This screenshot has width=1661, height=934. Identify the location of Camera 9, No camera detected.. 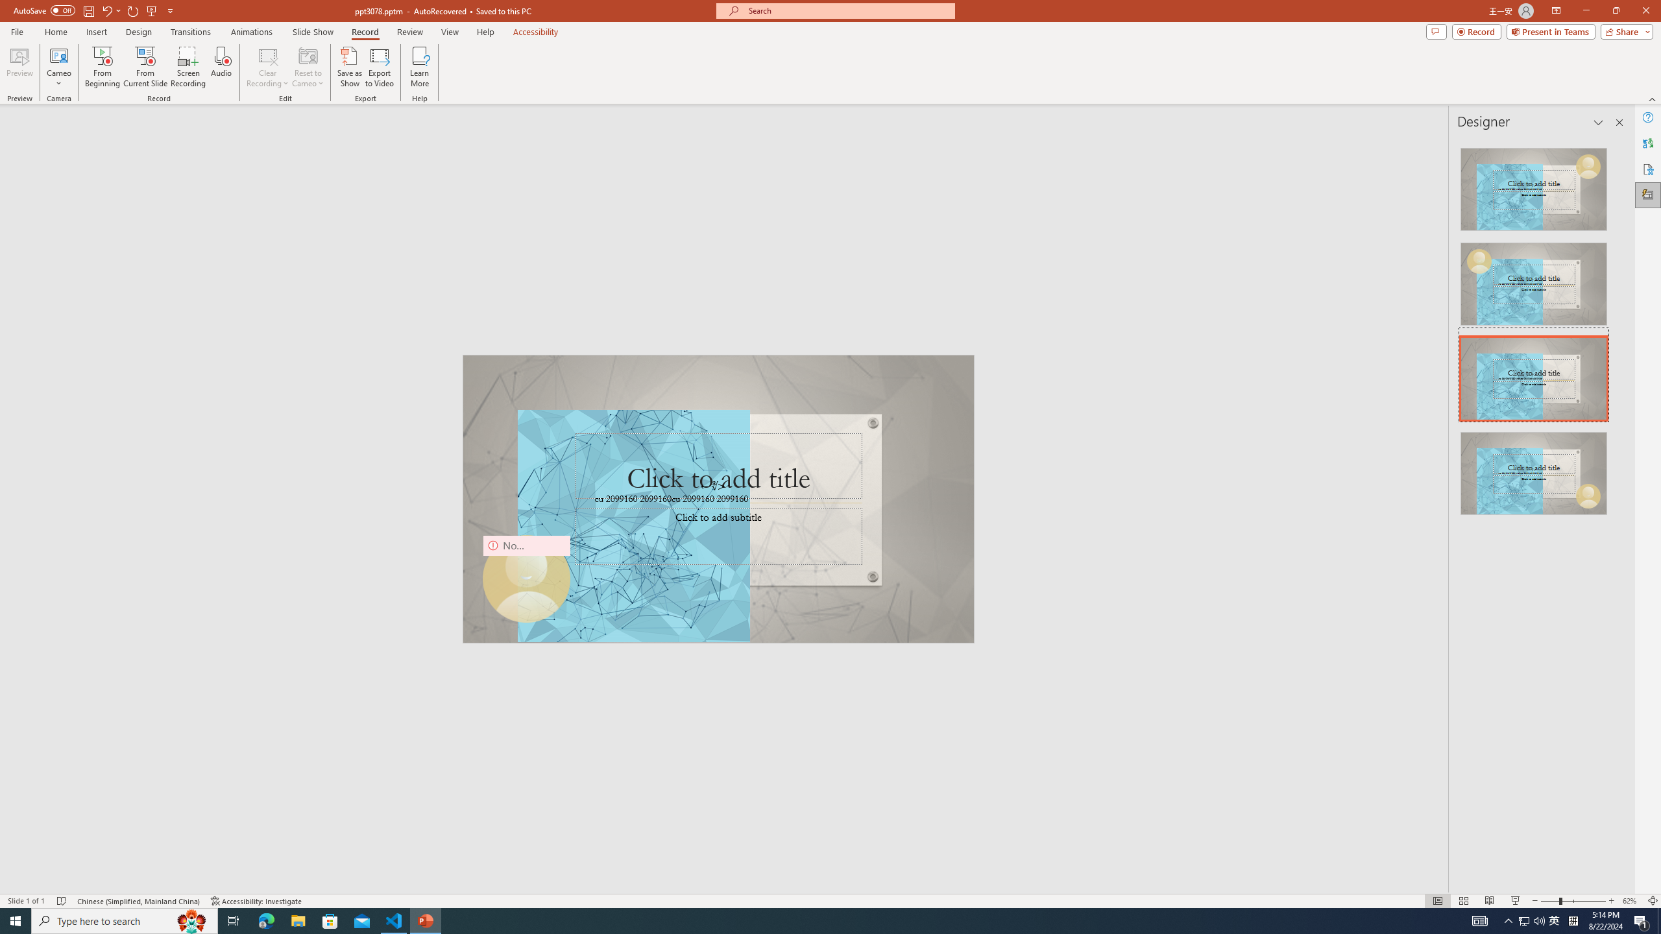
(927, 595).